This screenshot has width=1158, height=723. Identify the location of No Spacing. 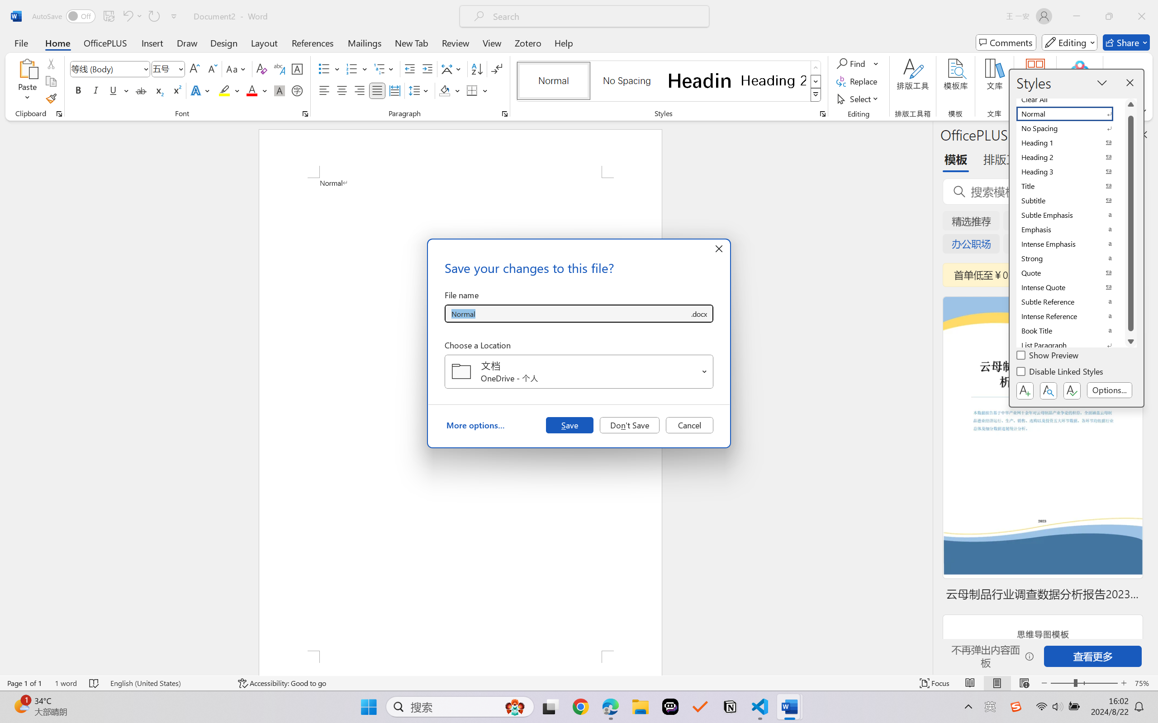
(1070, 128).